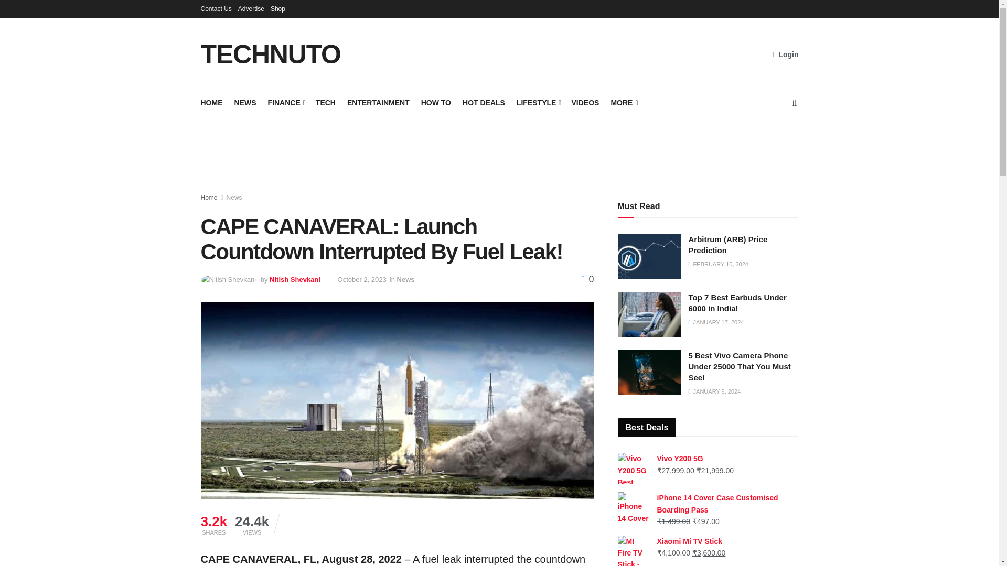  I want to click on HOW TO, so click(436, 103).